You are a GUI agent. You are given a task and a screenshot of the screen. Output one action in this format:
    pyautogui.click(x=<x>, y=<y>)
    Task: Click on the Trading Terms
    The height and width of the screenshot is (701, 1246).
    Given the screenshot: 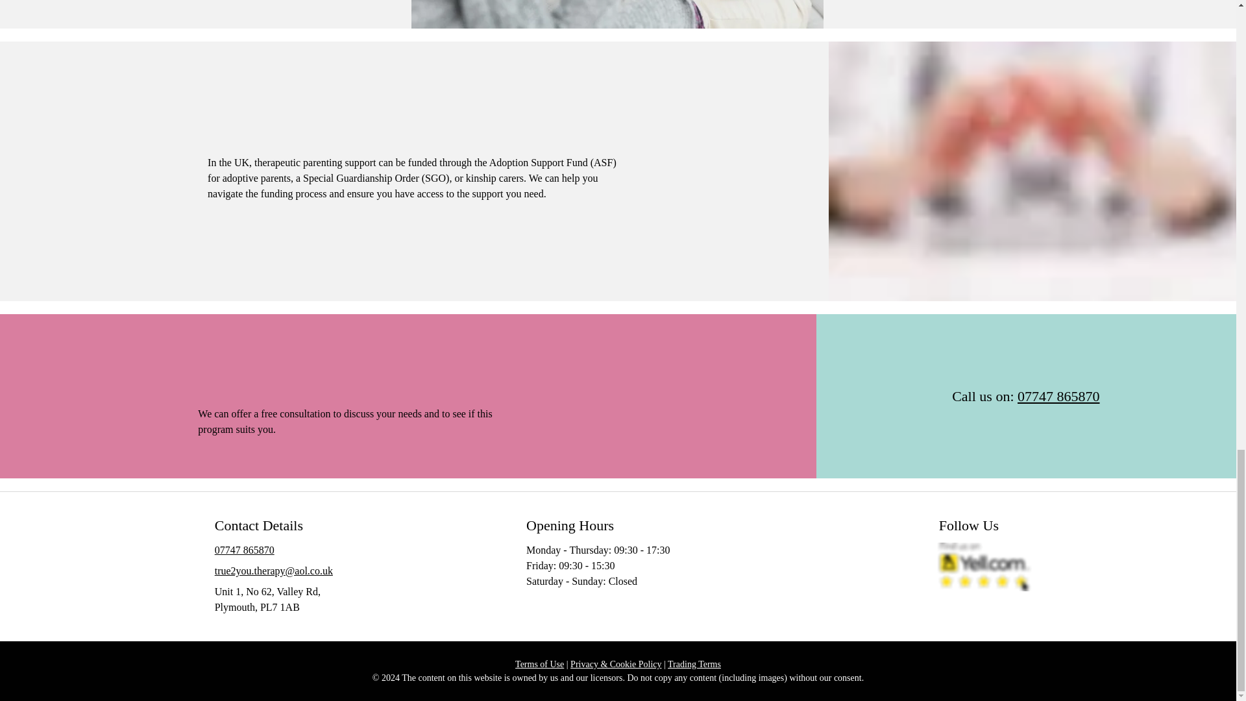 What is the action you would take?
    pyautogui.click(x=694, y=665)
    